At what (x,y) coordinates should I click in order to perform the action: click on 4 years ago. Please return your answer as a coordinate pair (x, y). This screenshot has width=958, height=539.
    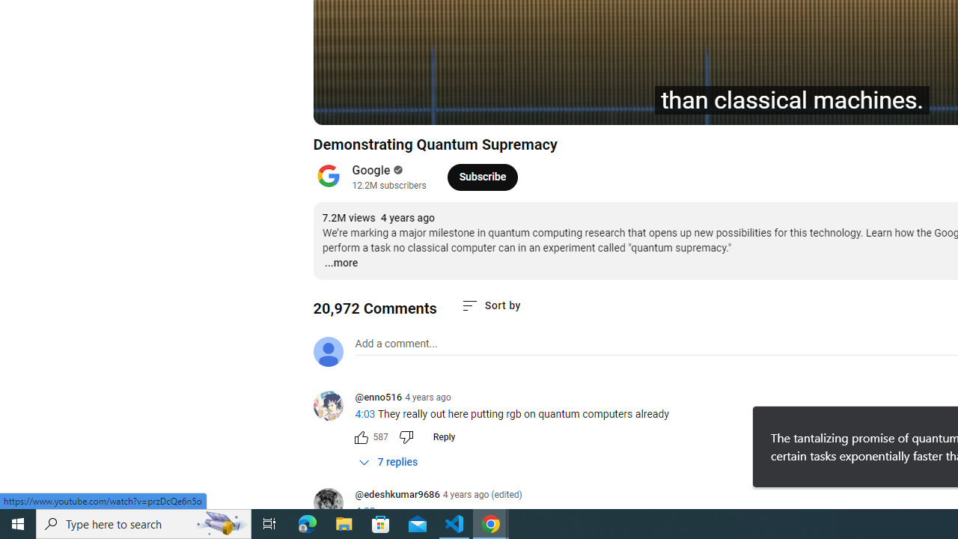
    Looking at the image, I should click on (428, 398).